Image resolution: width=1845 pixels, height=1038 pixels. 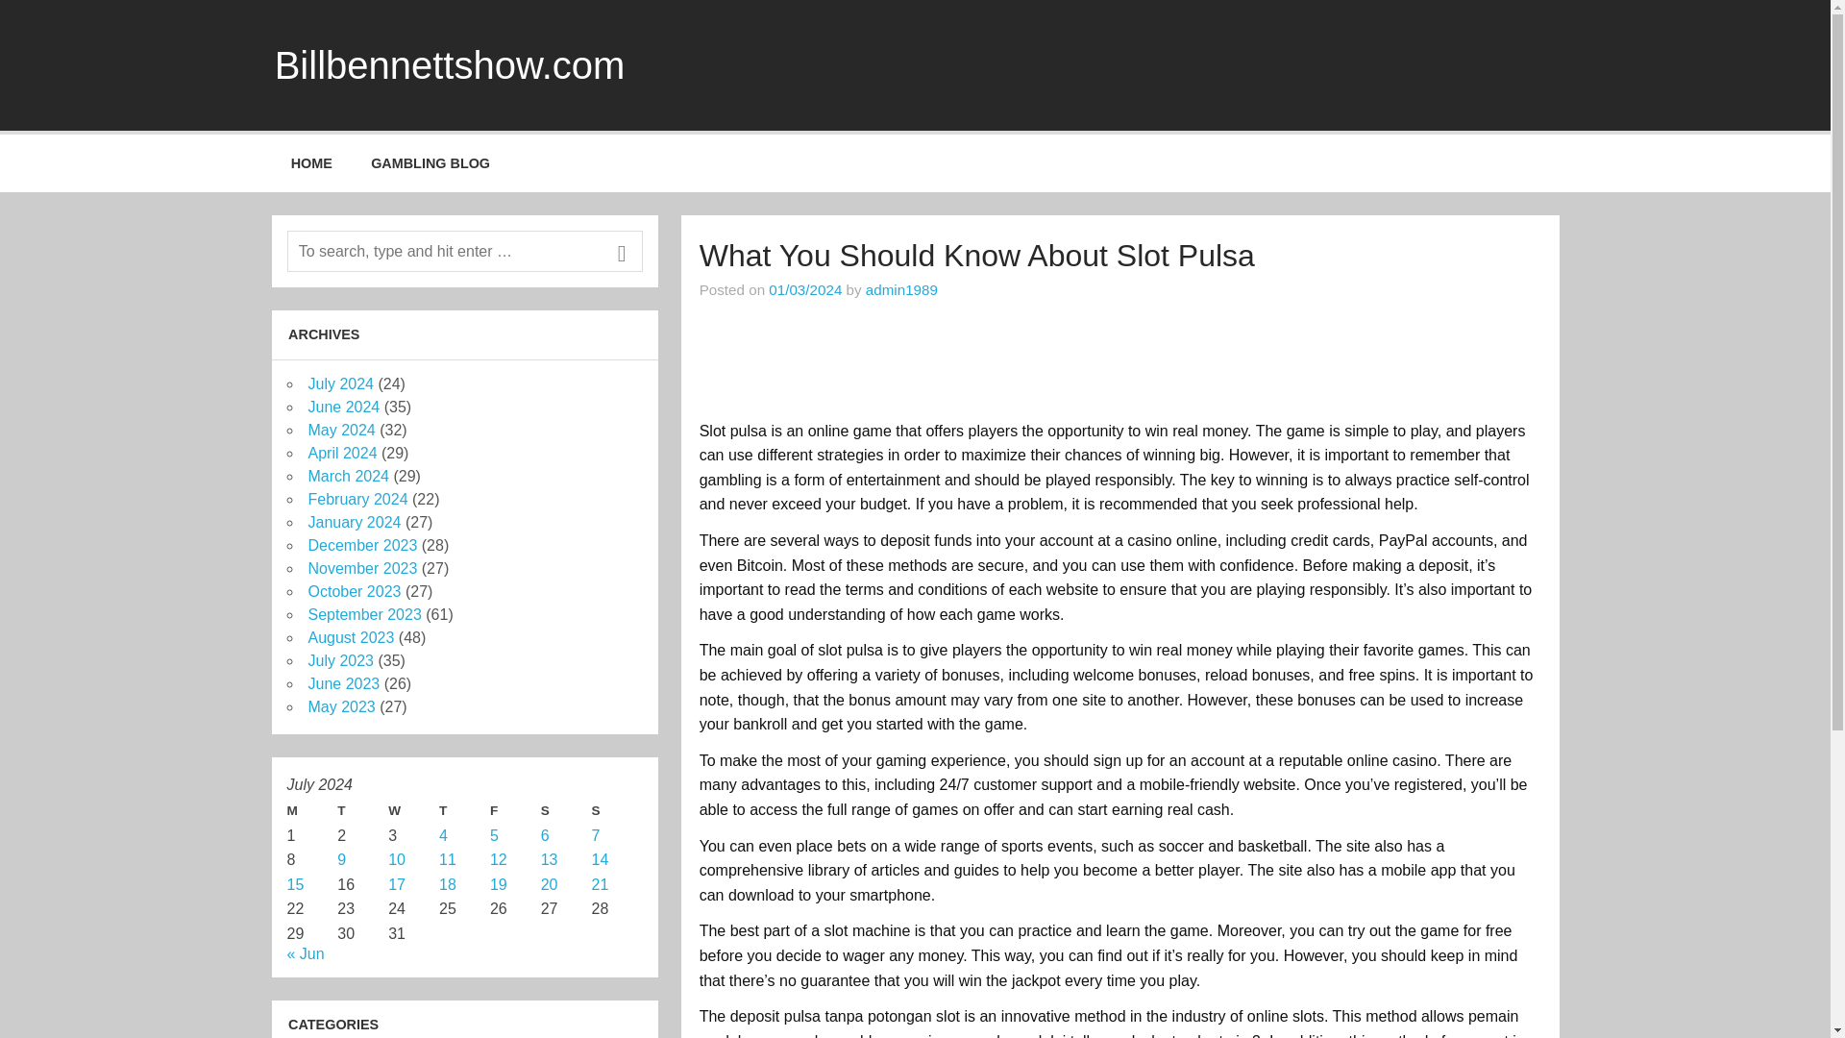 I want to click on June 2024, so click(x=344, y=407).